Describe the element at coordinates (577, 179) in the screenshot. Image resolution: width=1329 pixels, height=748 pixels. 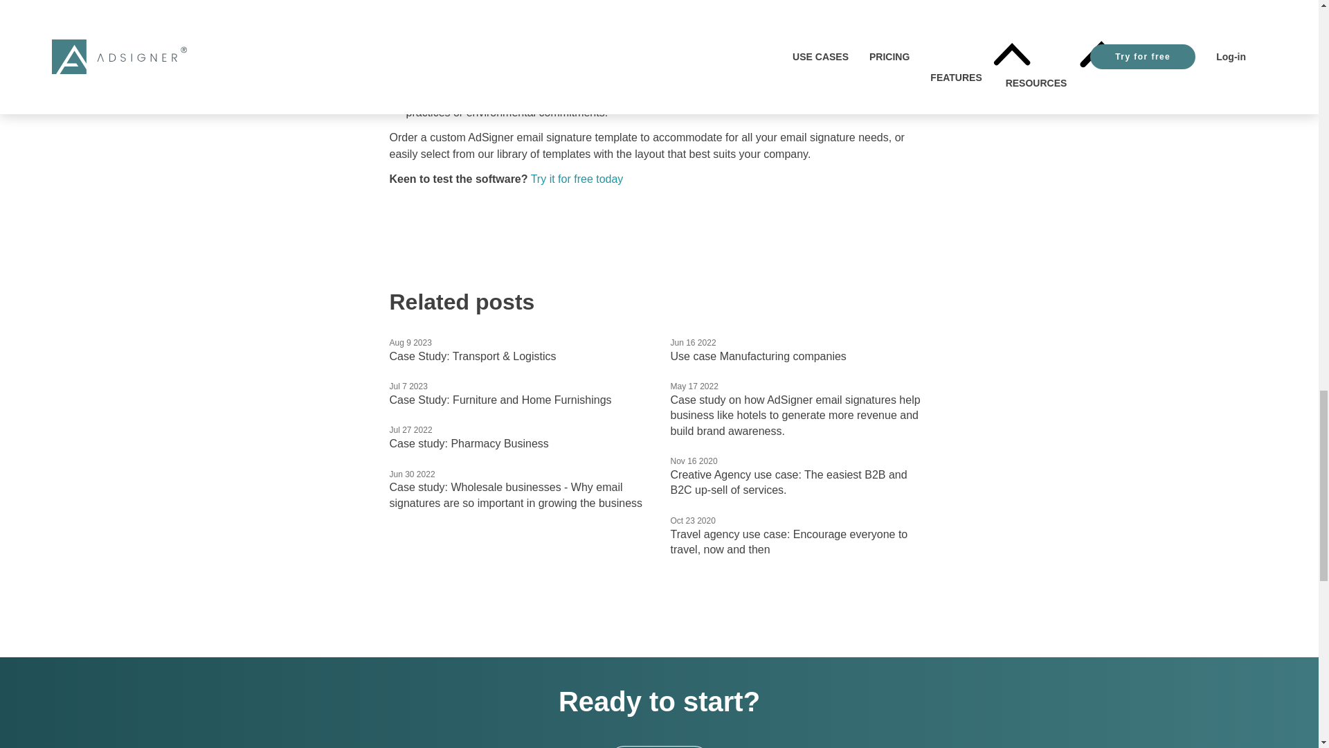
I see `Try it for free today` at that location.